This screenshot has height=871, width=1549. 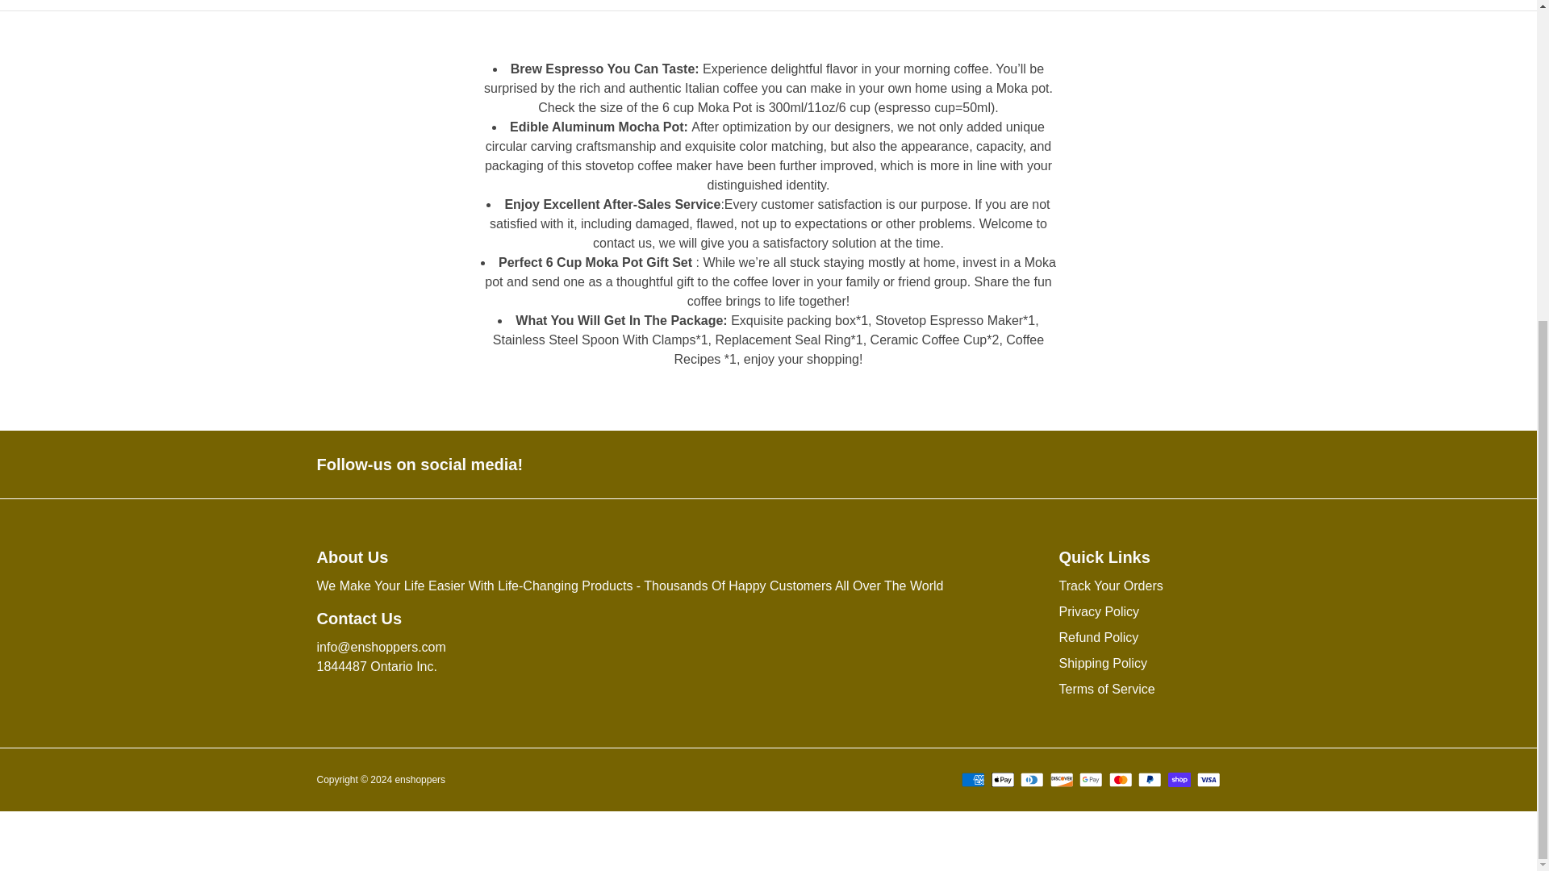 I want to click on Visa, so click(x=1209, y=779).